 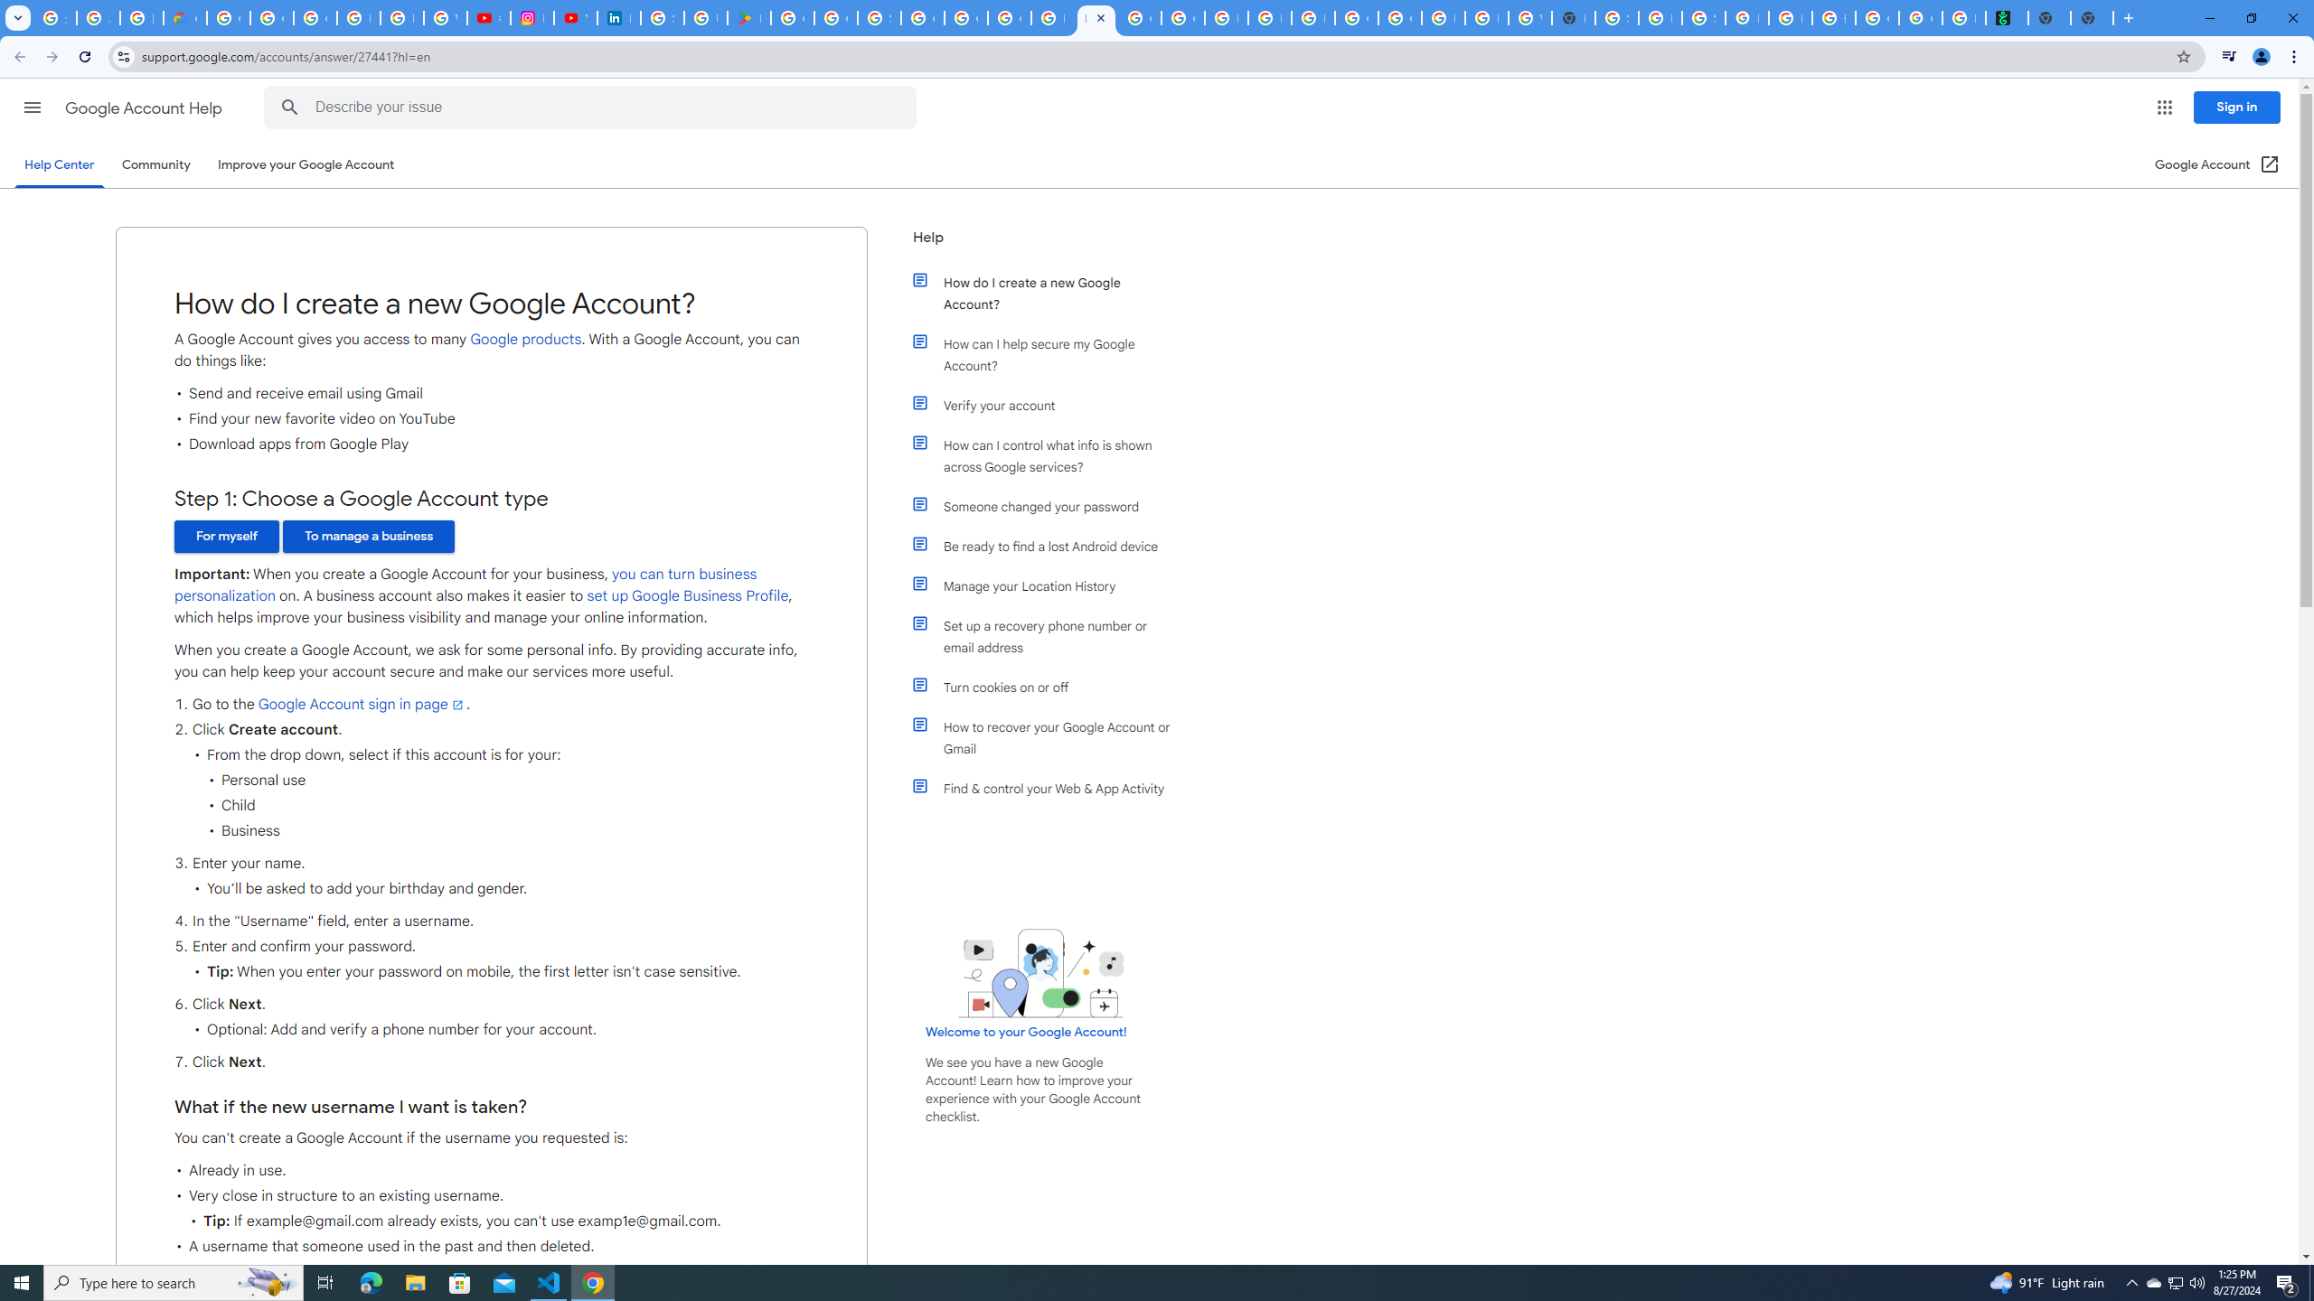 What do you see at coordinates (1052, 18) in the screenshot?
I see `How do I create a new Google Account? - Google Account Help` at bounding box center [1052, 18].